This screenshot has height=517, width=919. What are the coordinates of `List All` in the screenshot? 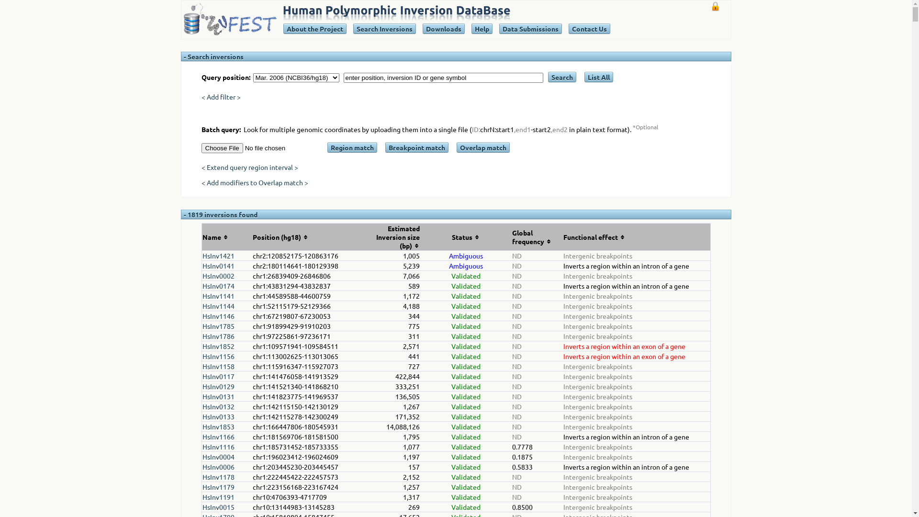 It's located at (599, 77).